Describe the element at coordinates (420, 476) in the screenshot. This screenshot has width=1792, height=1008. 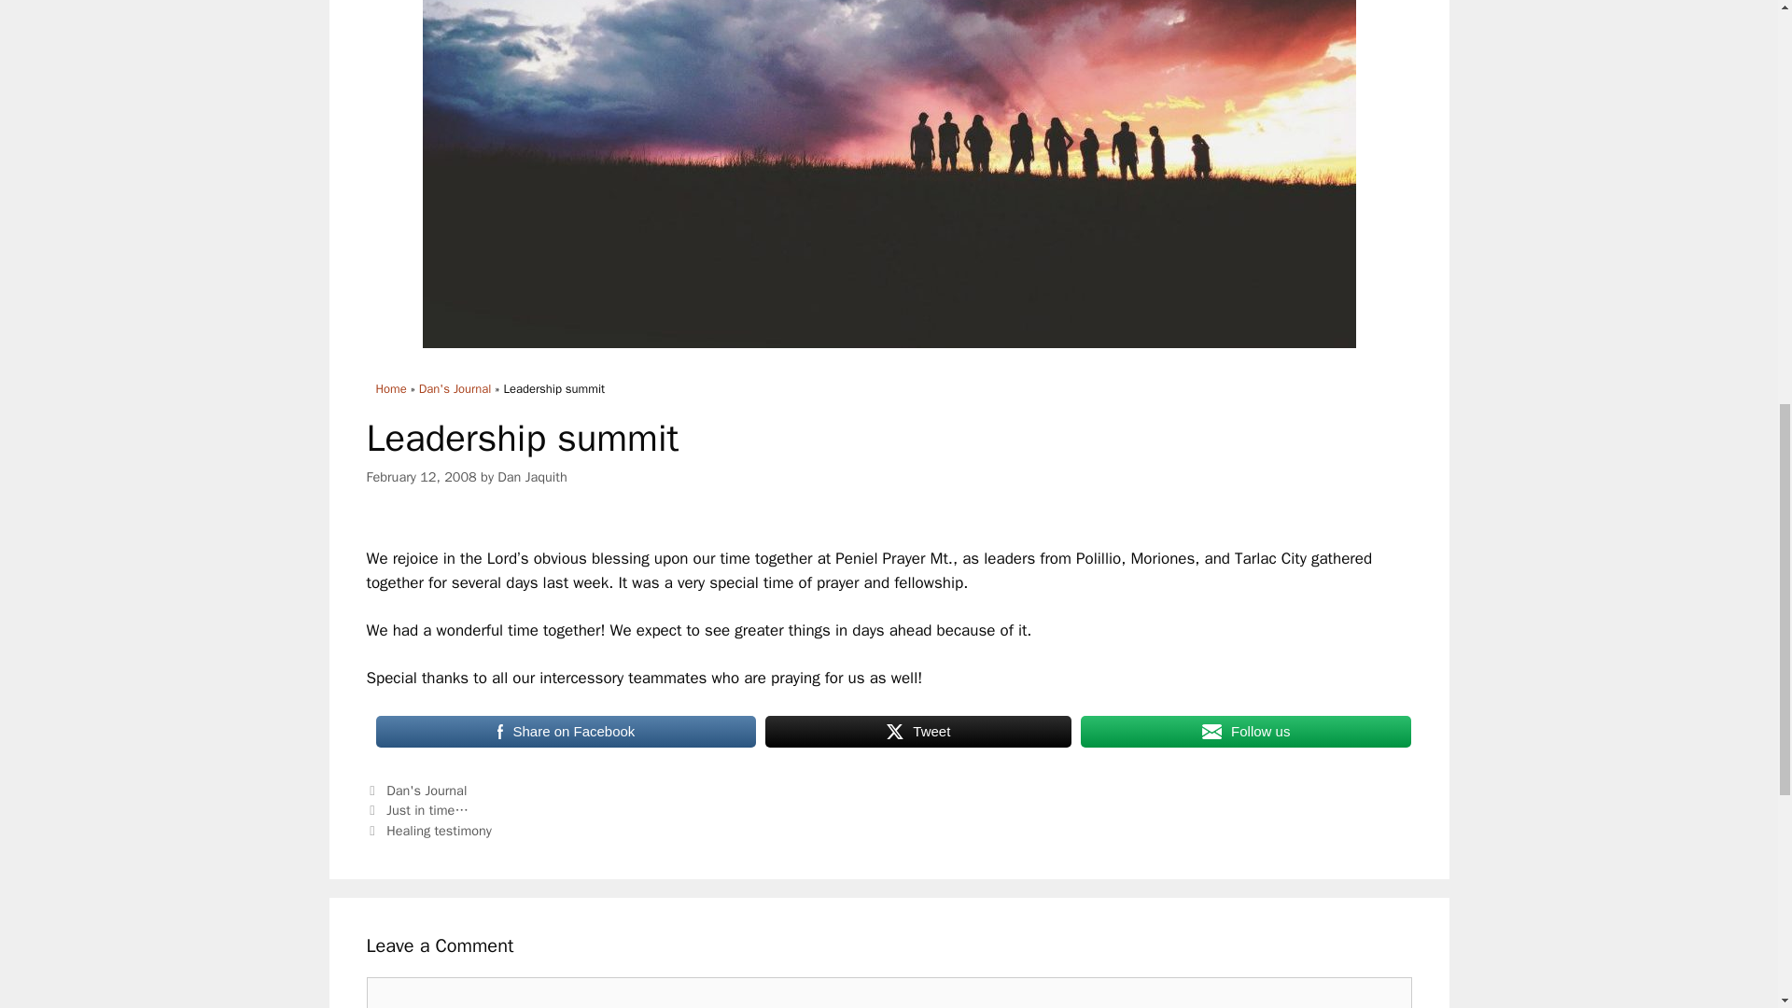
I see `February 12, 2008` at that location.